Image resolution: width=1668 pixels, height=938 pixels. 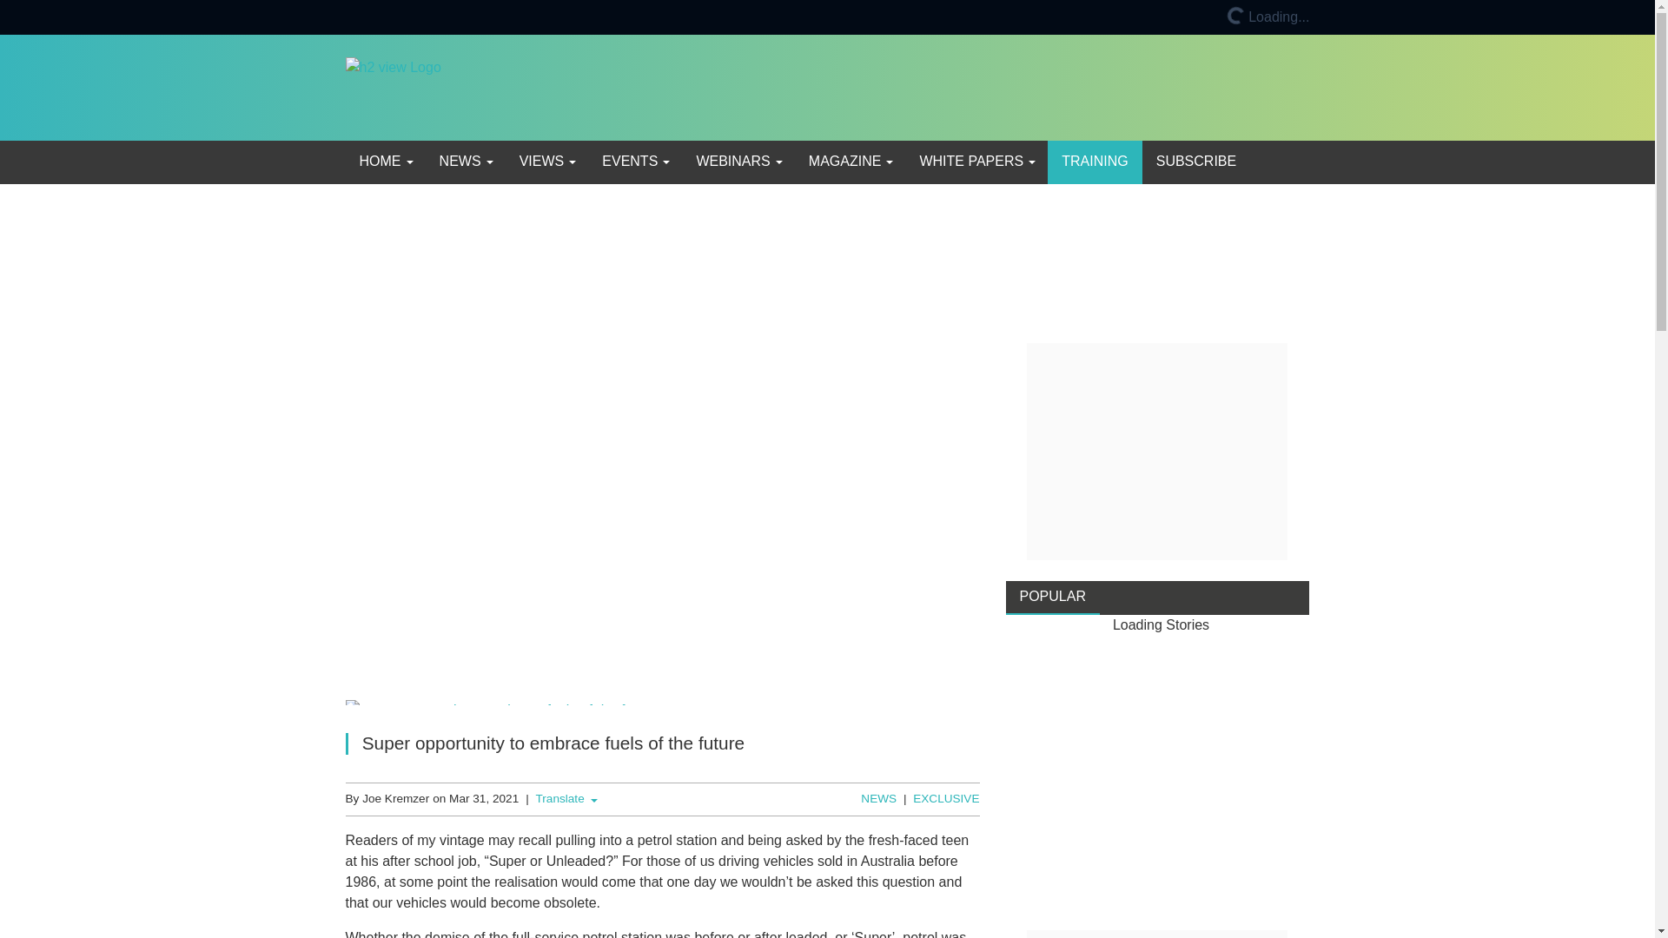 What do you see at coordinates (465, 162) in the screenshot?
I see `NEWS` at bounding box center [465, 162].